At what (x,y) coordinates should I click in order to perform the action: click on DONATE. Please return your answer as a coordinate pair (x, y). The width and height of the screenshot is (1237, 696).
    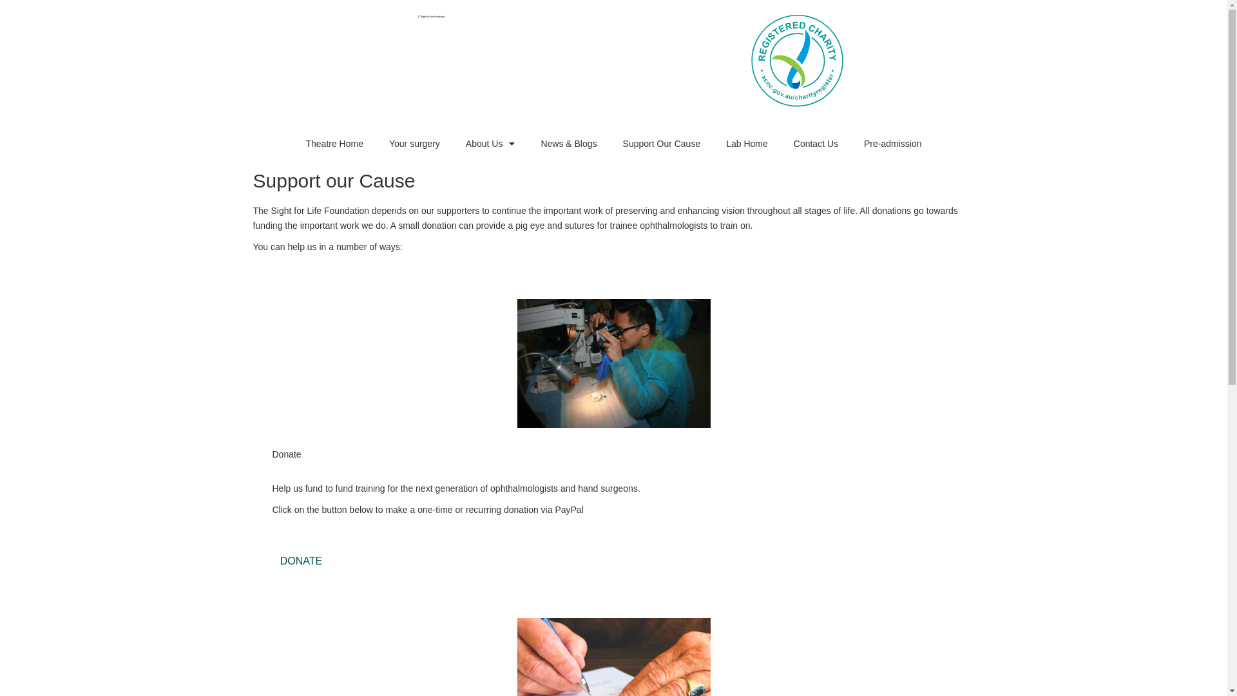
    Looking at the image, I should click on (301, 561).